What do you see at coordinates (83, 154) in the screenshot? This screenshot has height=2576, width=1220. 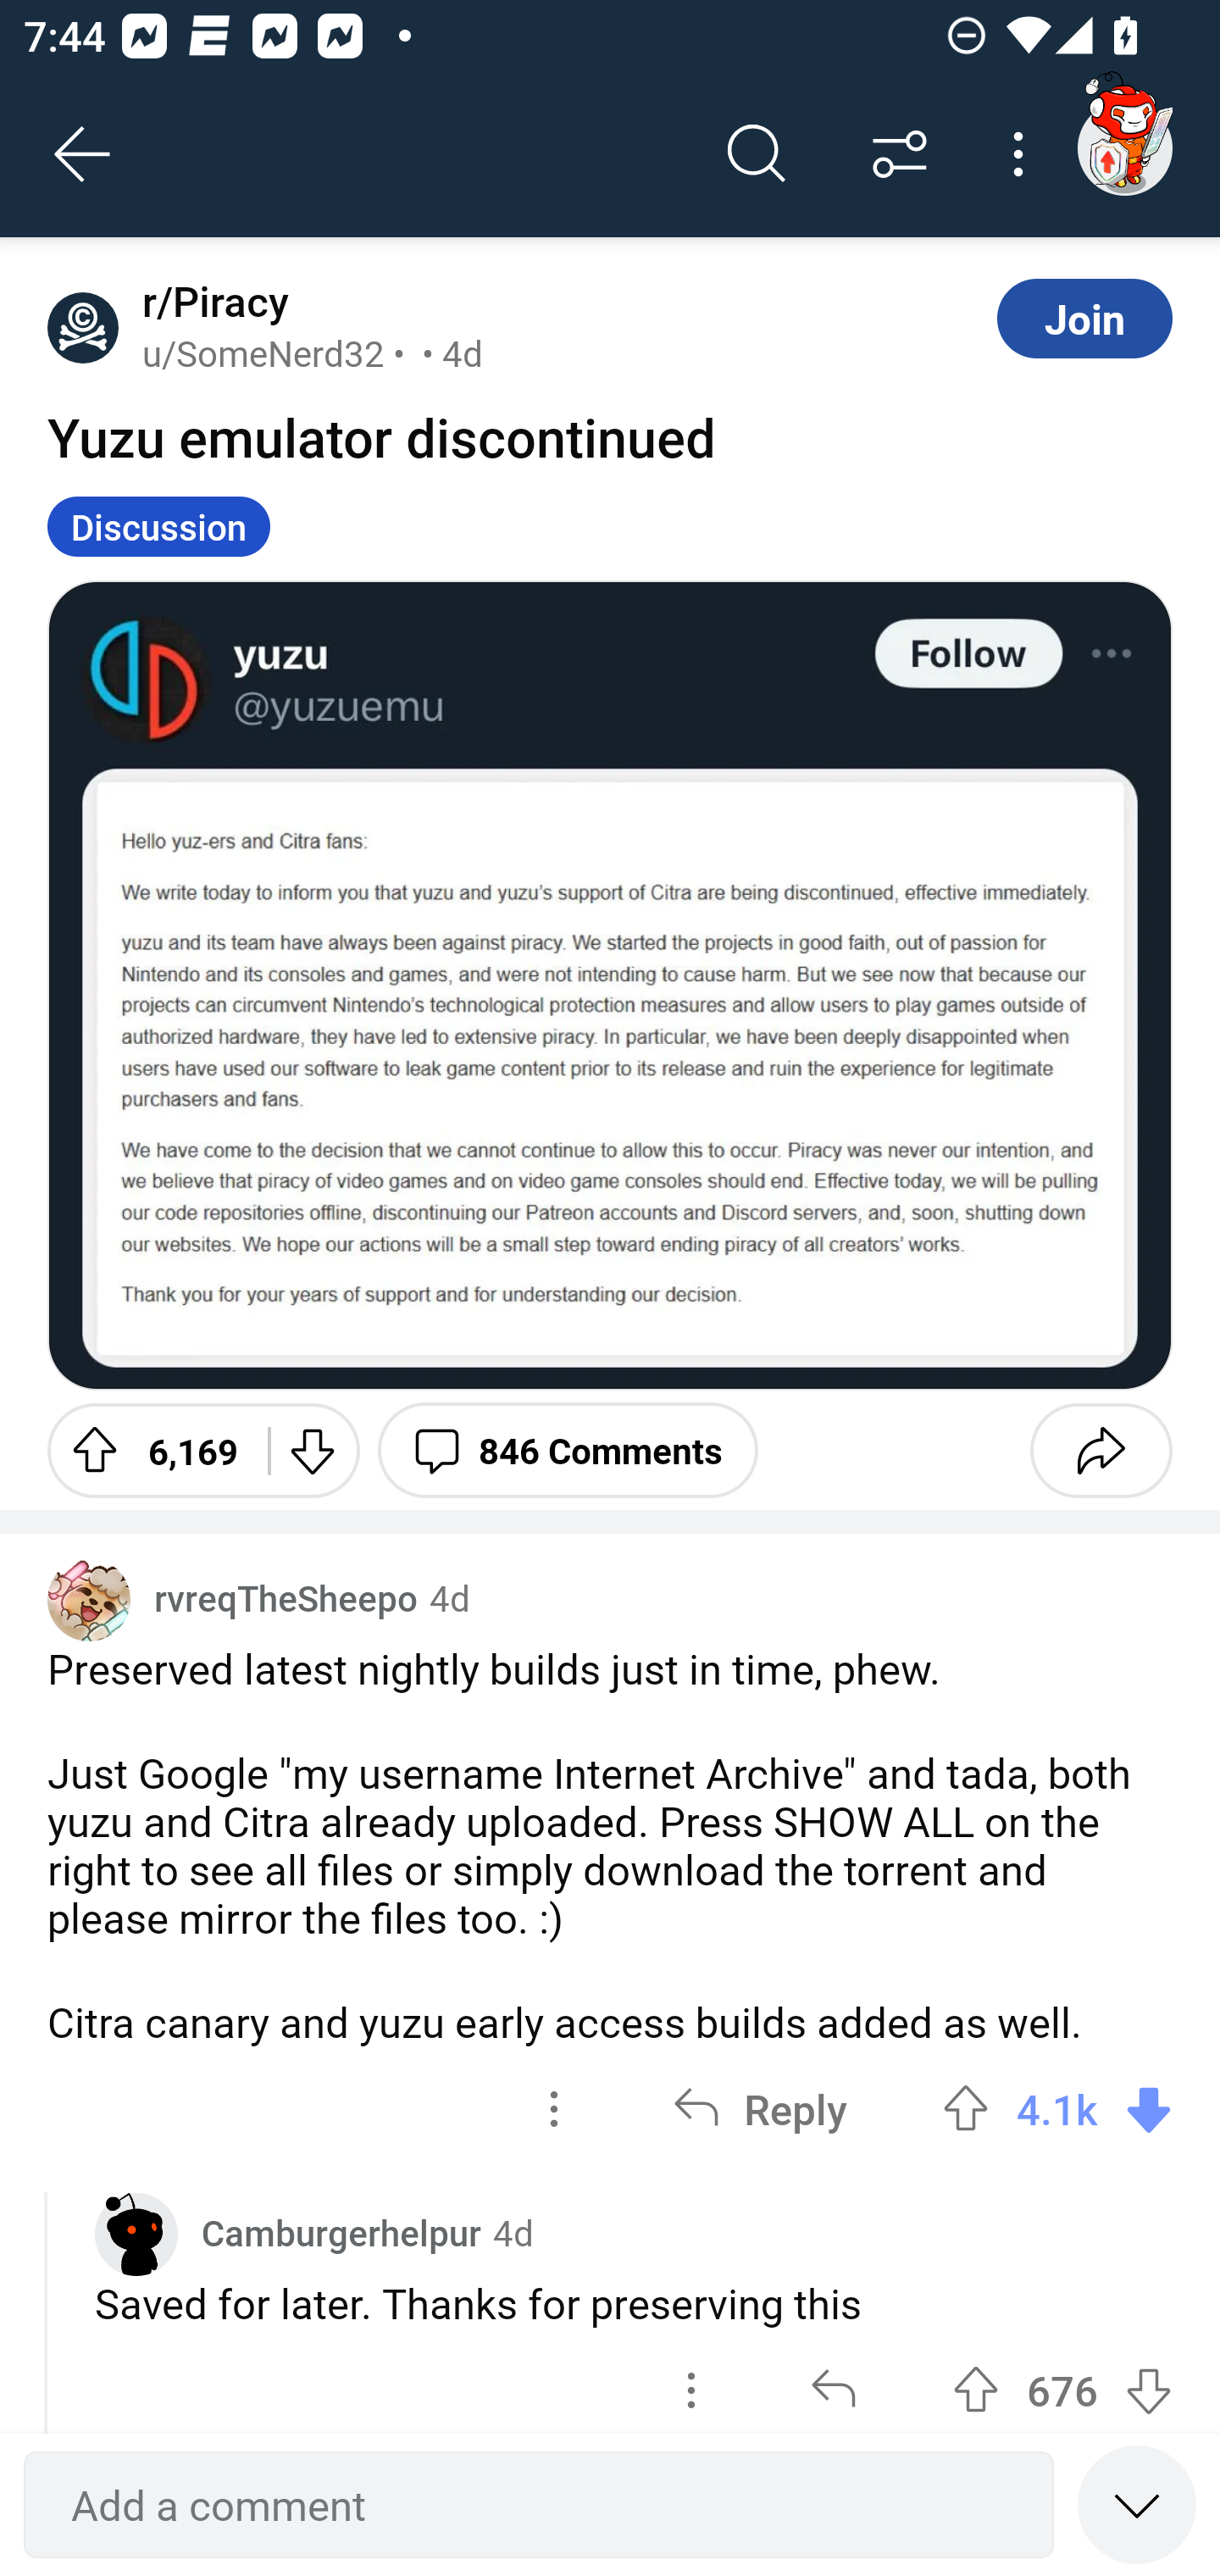 I see `Back` at bounding box center [83, 154].